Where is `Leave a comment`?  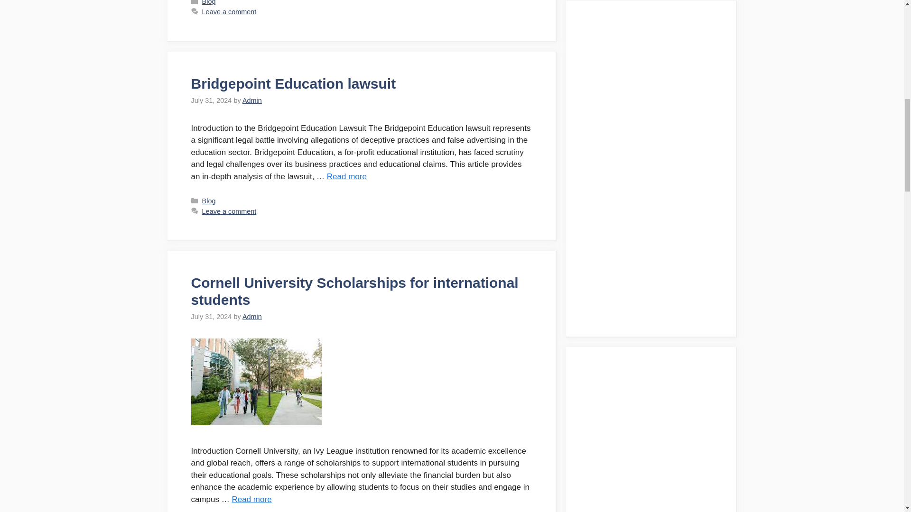
Leave a comment is located at coordinates (230, 211).